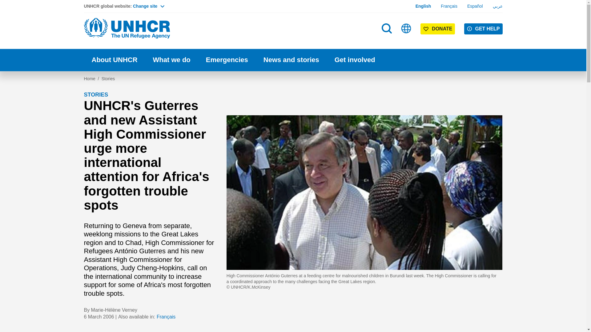 This screenshot has height=332, width=591. Describe the element at coordinates (387, 28) in the screenshot. I see `Search` at that location.